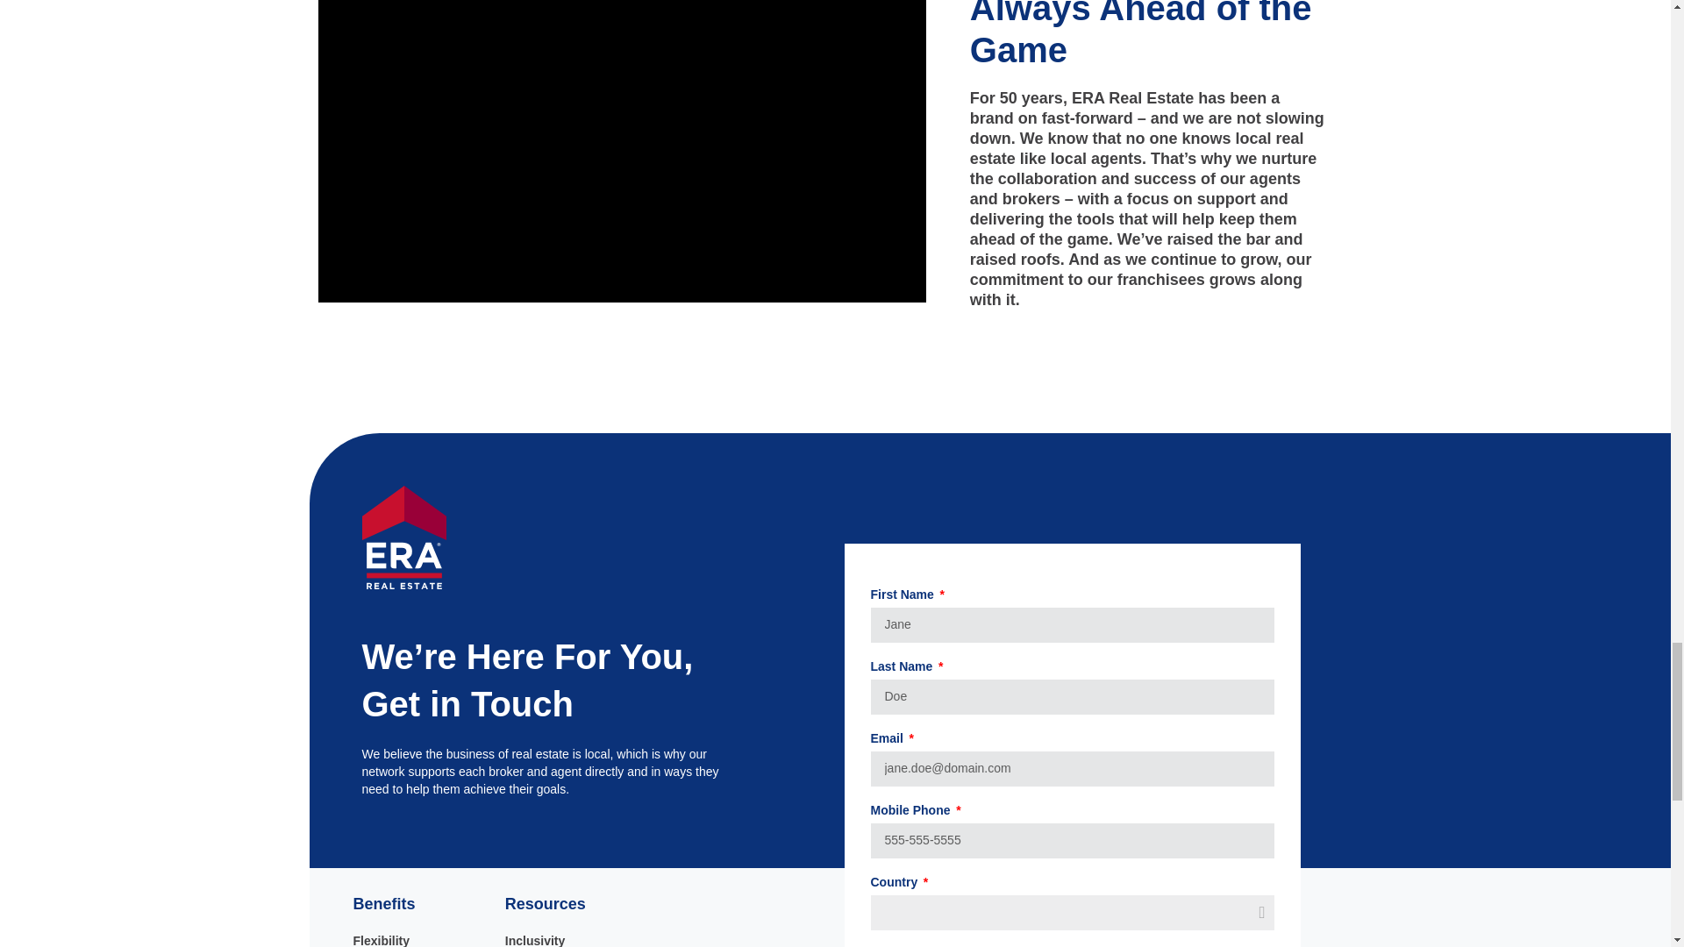 This screenshot has width=1684, height=947. What do you see at coordinates (419, 939) in the screenshot?
I see `Flexibility` at bounding box center [419, 939].